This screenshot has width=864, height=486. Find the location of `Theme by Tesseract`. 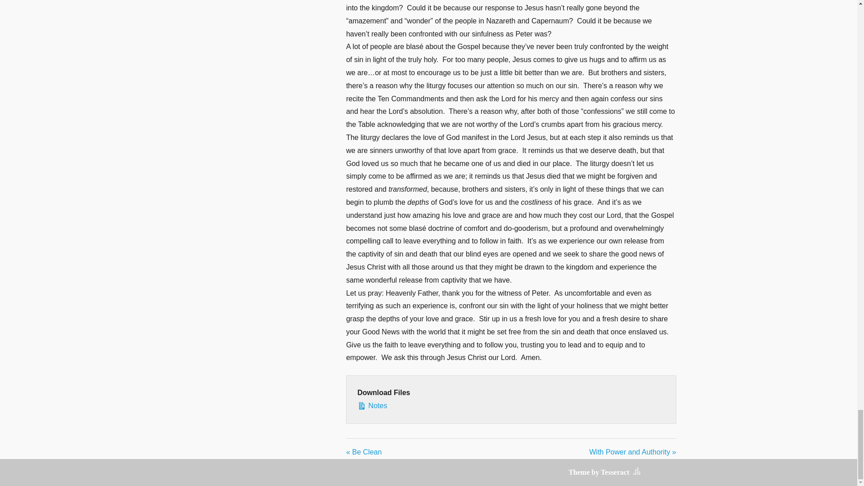

Theme by Tesseract is located at coordinates (598, 472).